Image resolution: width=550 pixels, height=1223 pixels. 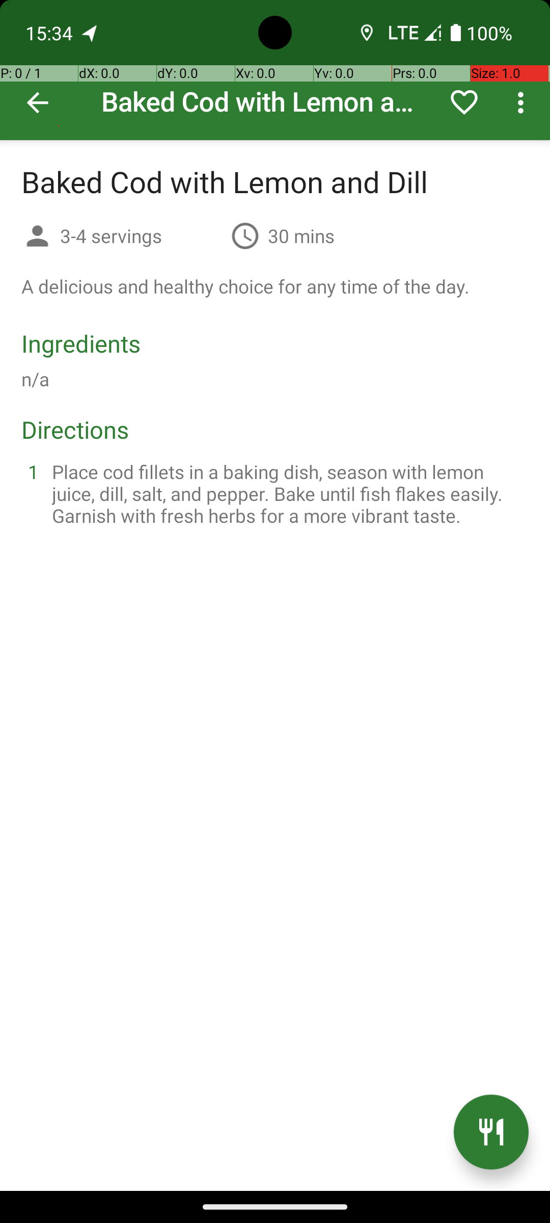 I want to click on Place cod fillets in a baking dish, season with lemon juice, dill, salt, and pepper. Bake until fish flakes easily. Garnish with fresh herbs for a more vibrant taste., so click(x=287, y=493).